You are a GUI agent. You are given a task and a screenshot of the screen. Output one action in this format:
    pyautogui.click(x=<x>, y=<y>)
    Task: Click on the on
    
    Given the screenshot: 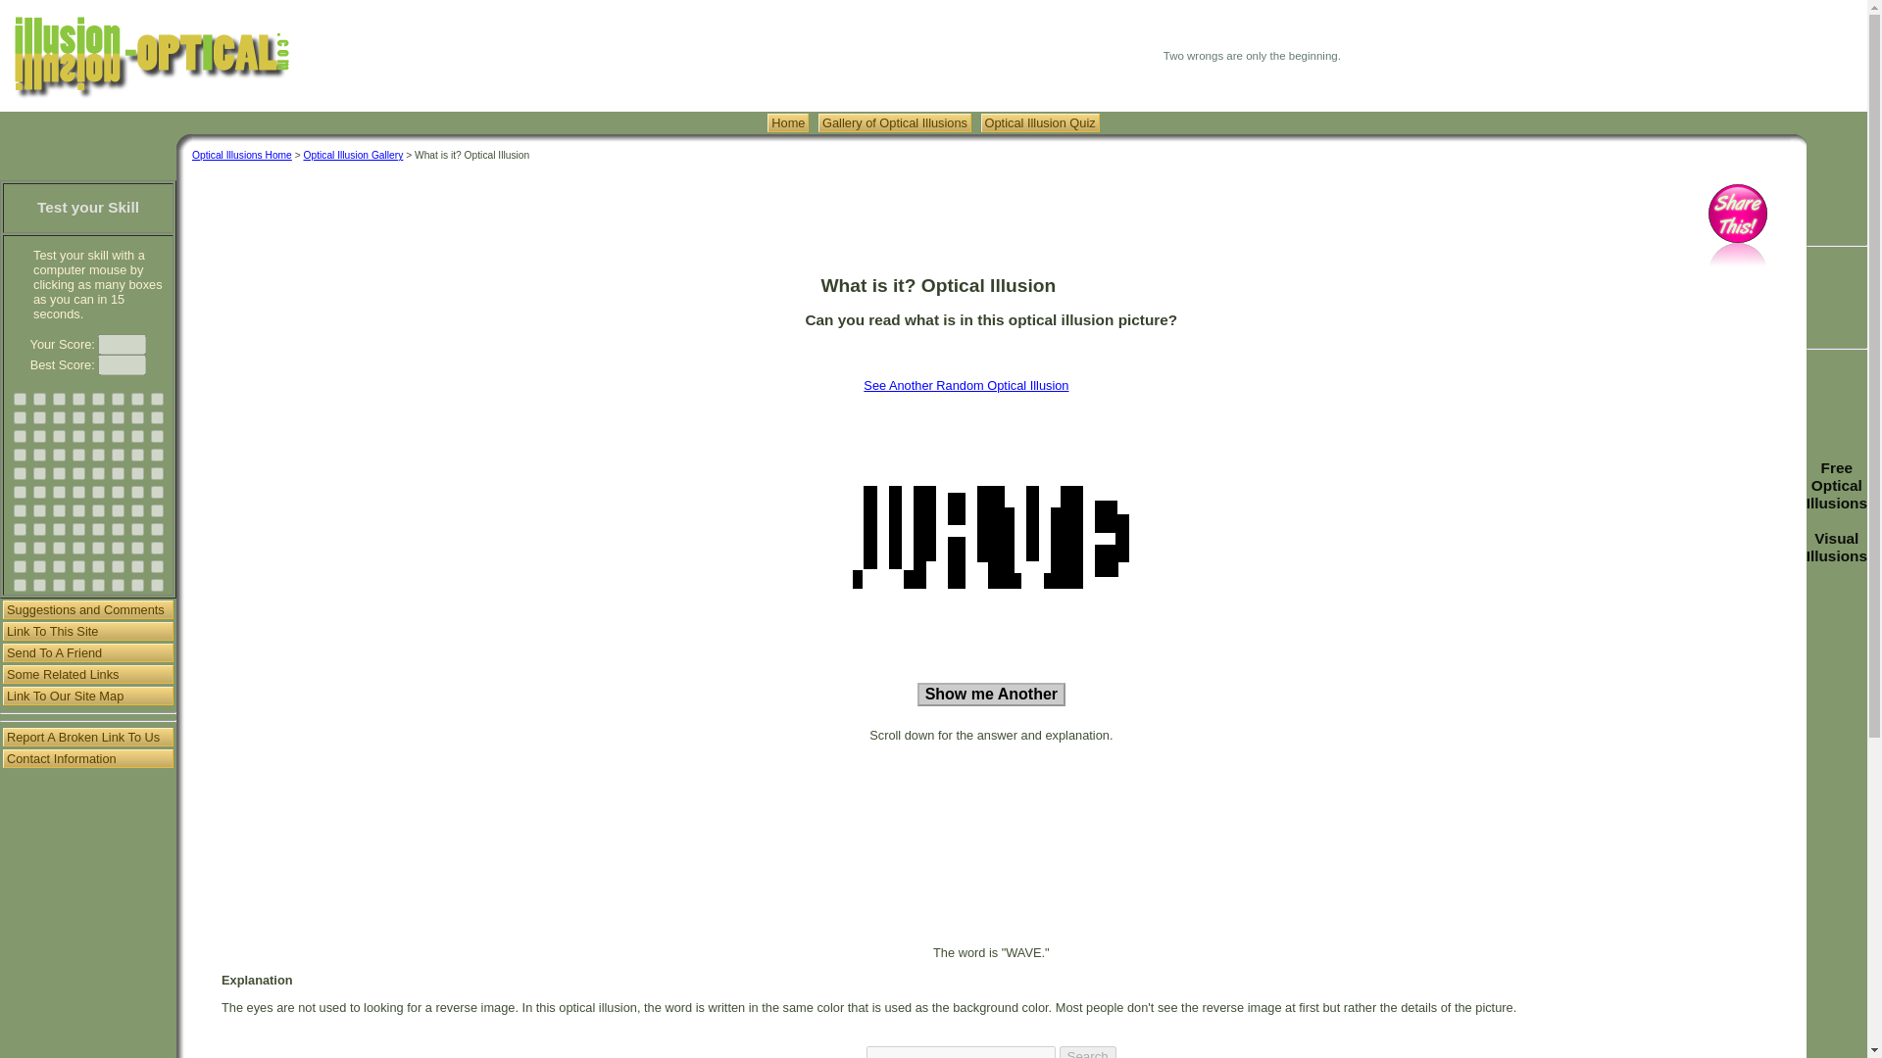 What is the action you would take?
    pyautogui.click(x=78, y=417)
    